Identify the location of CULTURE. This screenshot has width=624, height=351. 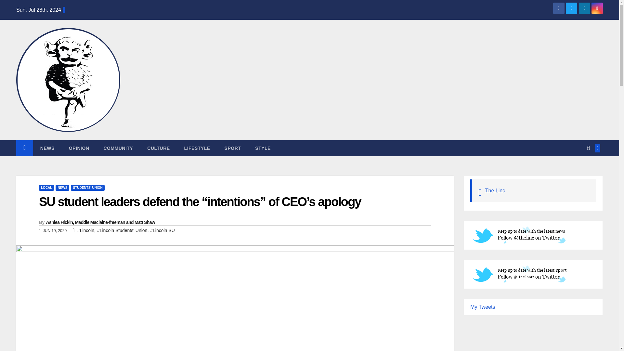
(158, 148).